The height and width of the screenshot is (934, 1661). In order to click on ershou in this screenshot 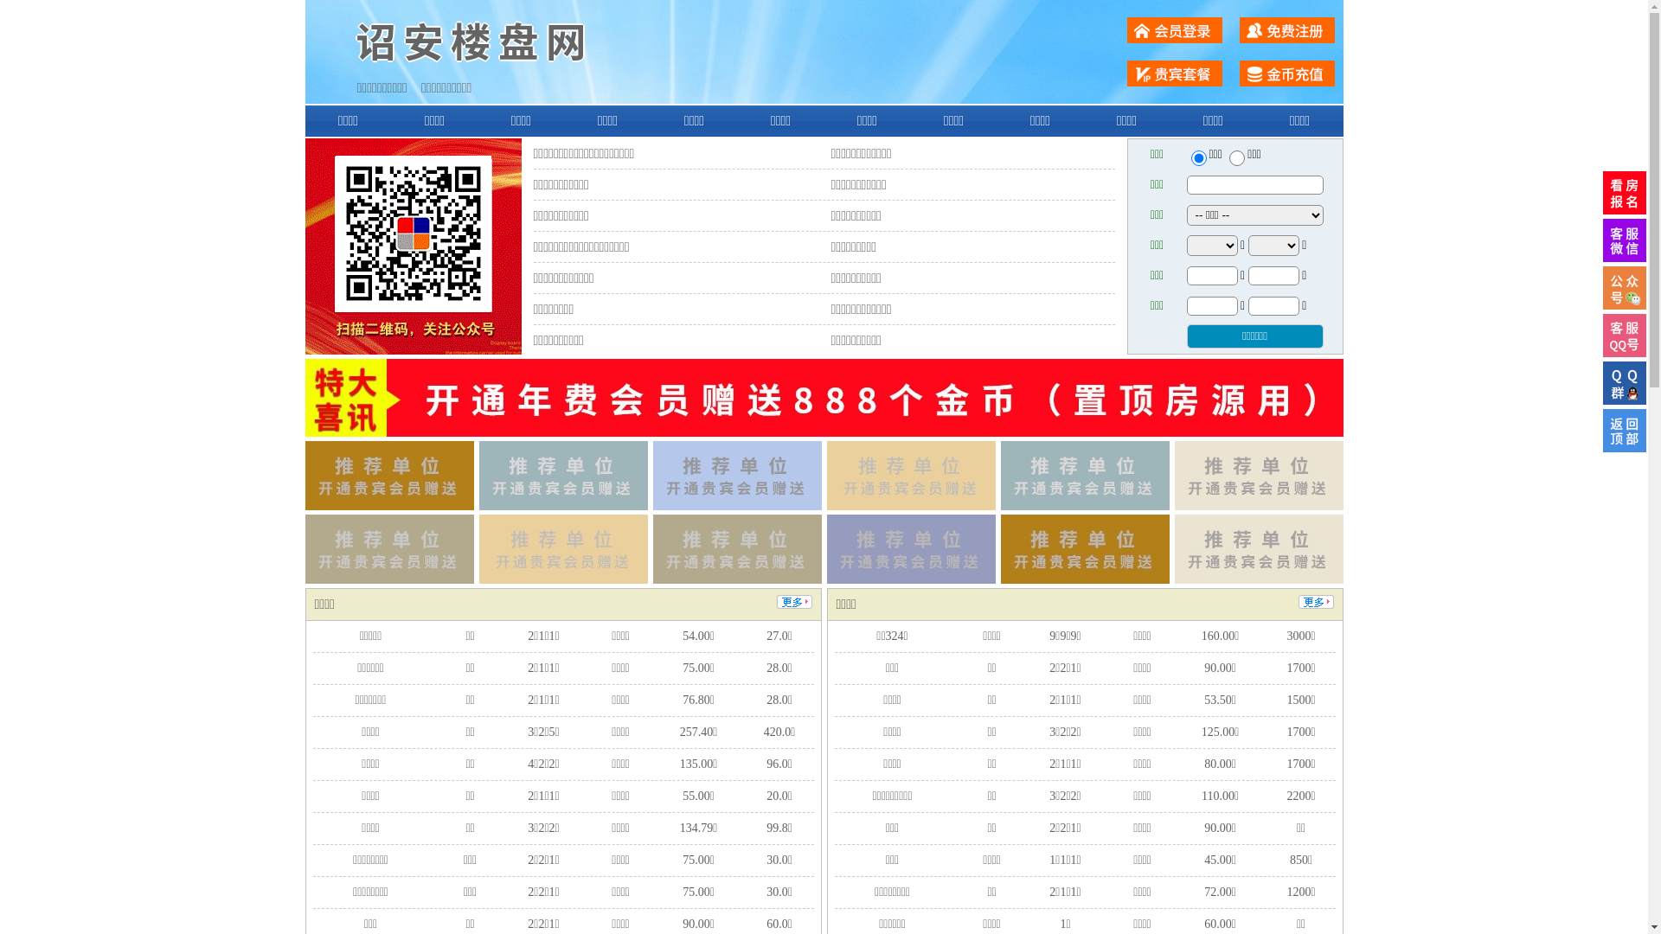, I will do `click(1198, 158)`.